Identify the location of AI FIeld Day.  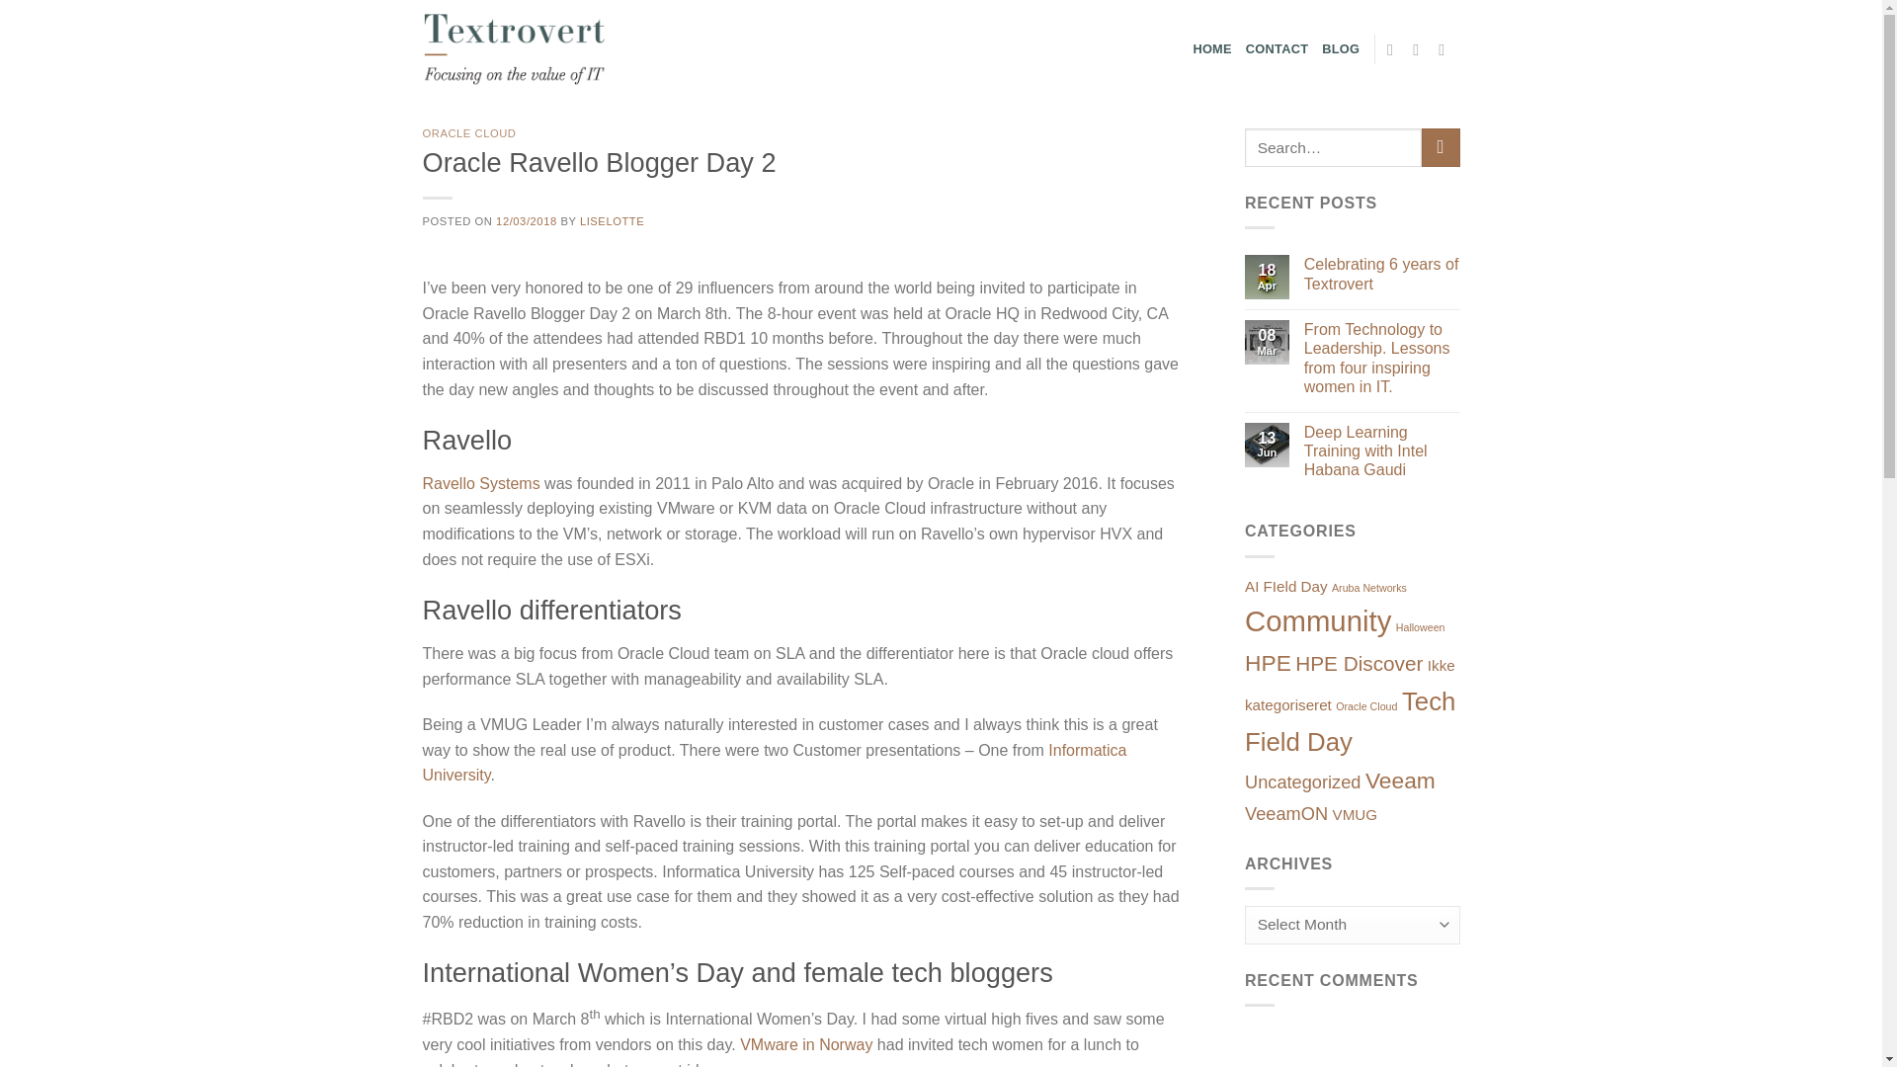
(1286, 586).